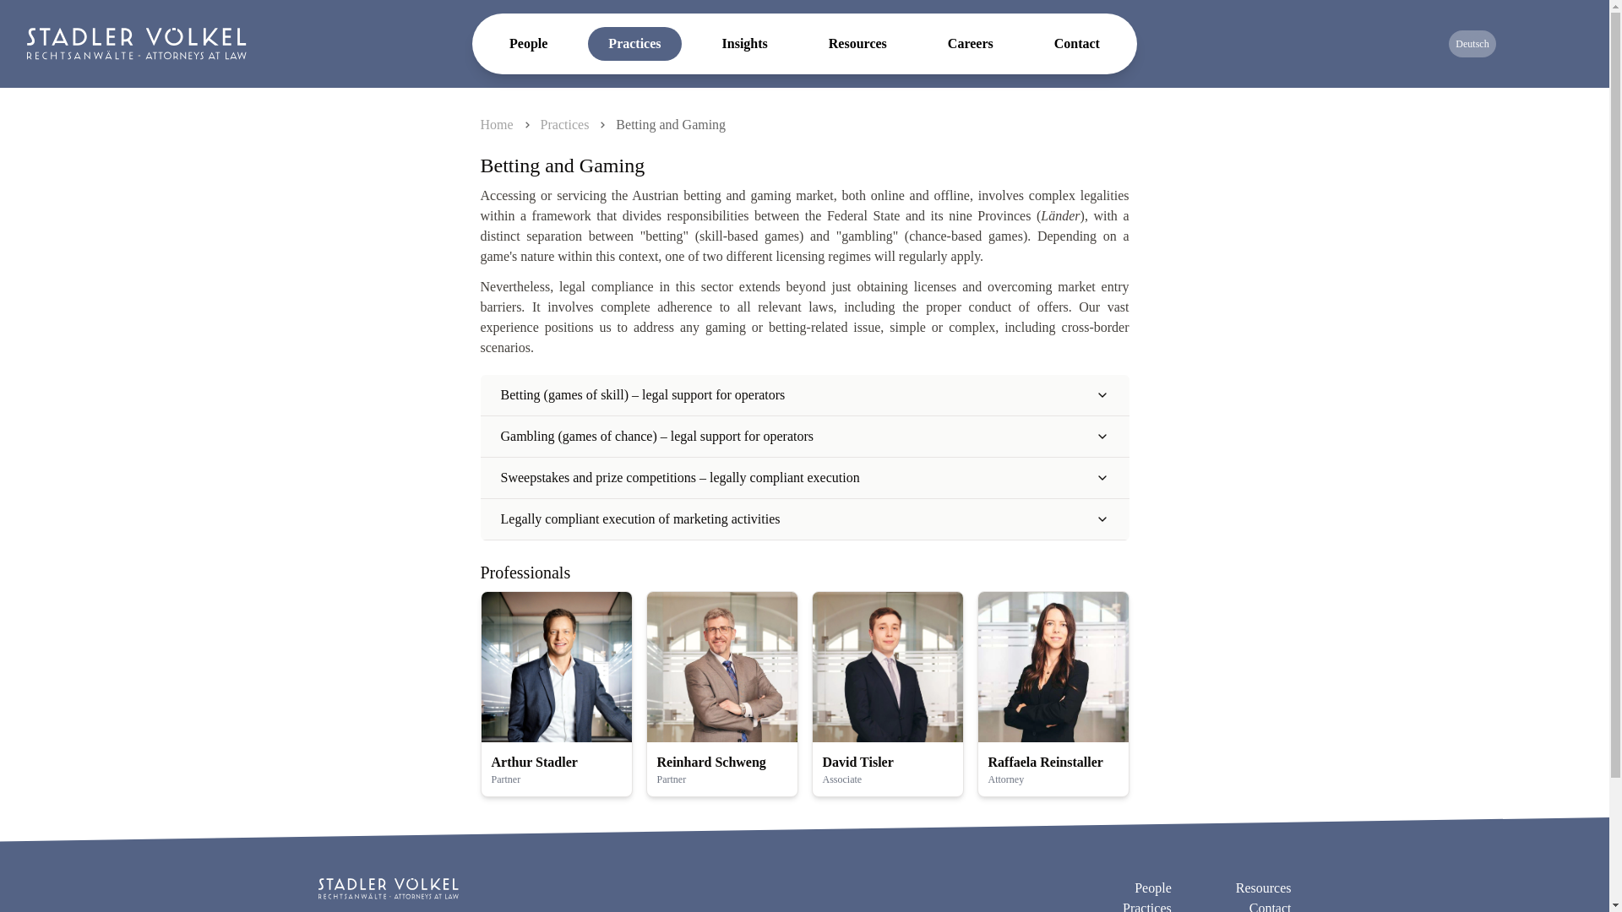  What do you see at coordinates (1270, 905) in the screenshot?
I see `Contact` at bounding box center [1270, 905].